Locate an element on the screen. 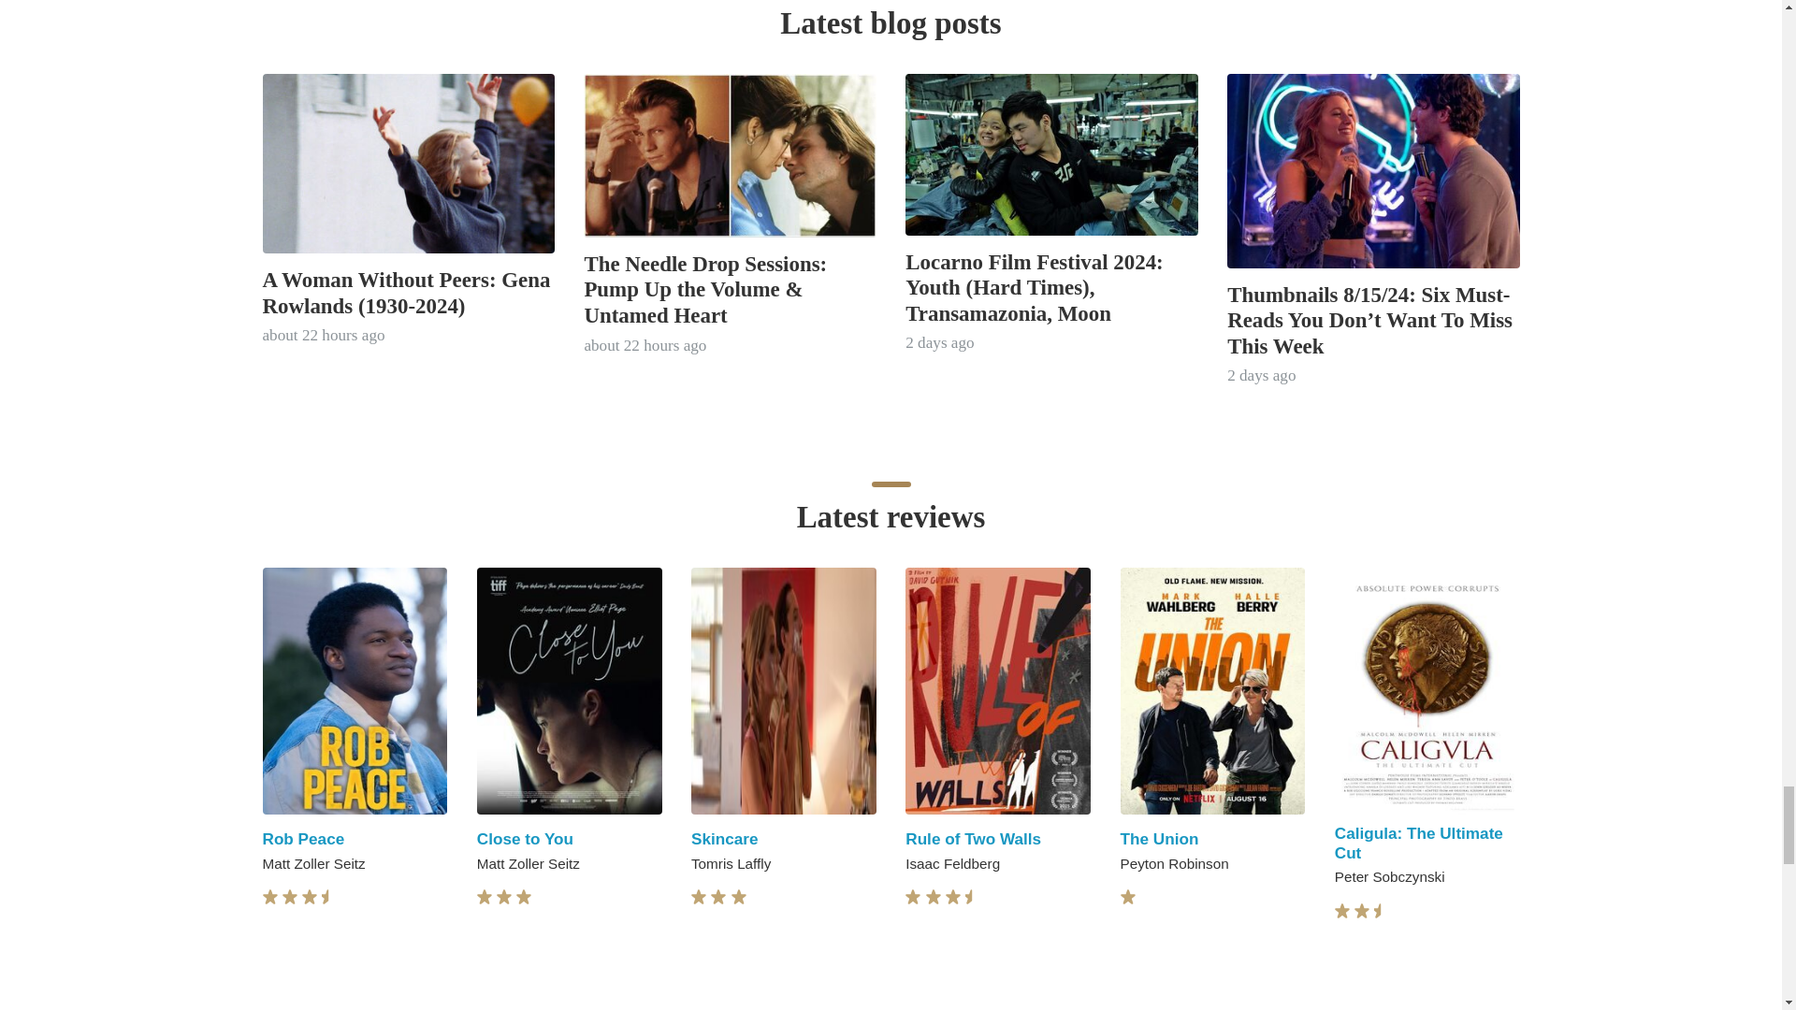 Image resolution: width=1796 pixels, height=1010 pixels. star-full is located at coordinates (718, 897).